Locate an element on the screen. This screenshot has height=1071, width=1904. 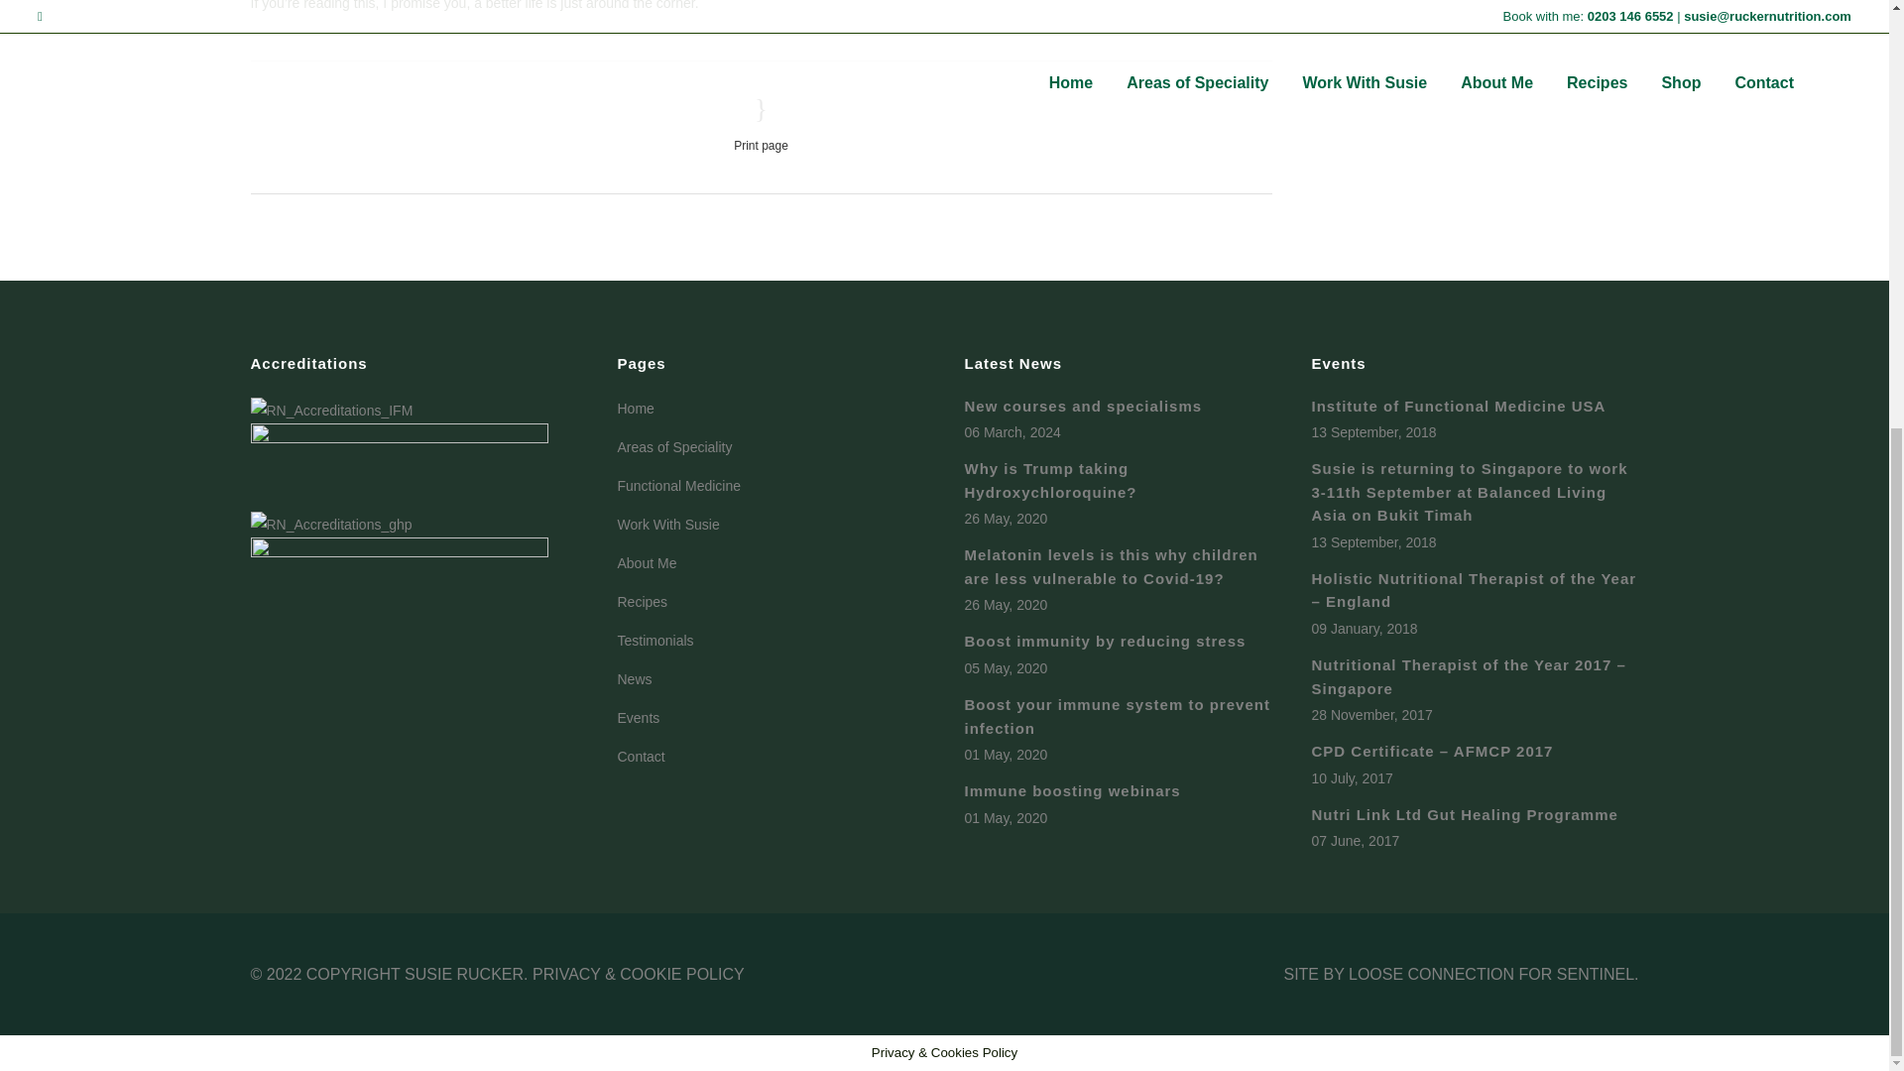
News is located at coordinates (775, 678).